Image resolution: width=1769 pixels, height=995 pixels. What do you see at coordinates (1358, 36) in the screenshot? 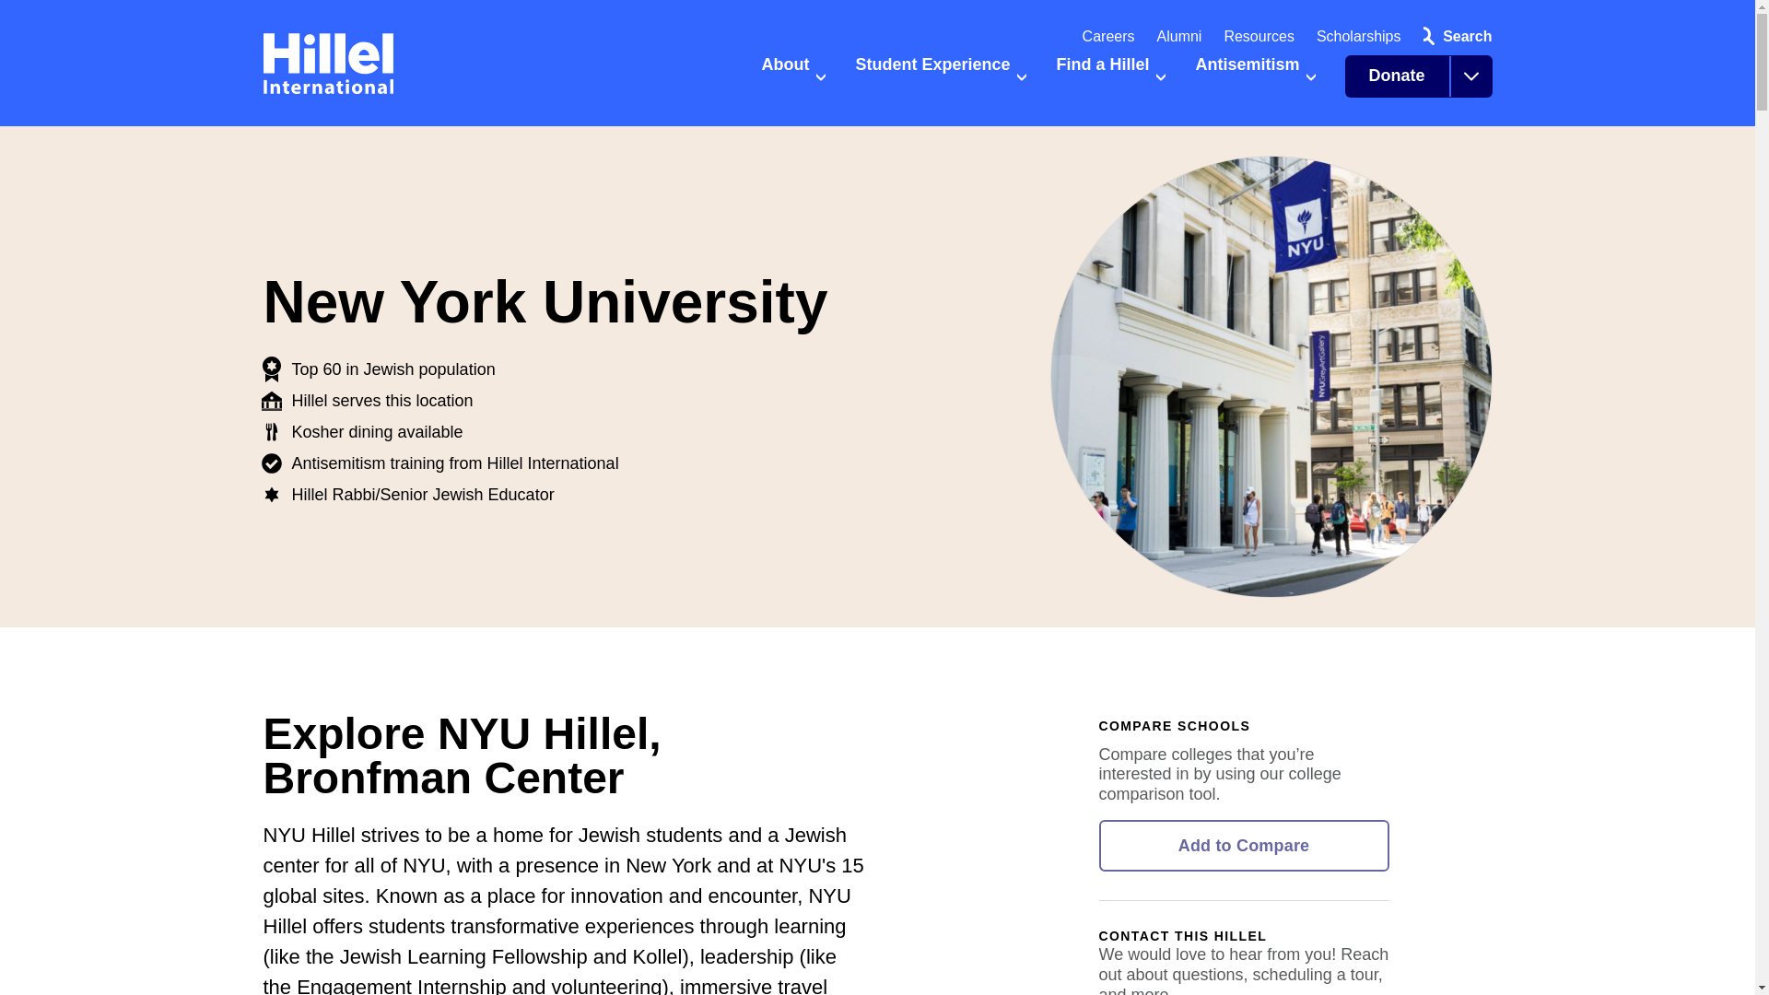
I see `Scholarships` at bounding box center [1358, 36].